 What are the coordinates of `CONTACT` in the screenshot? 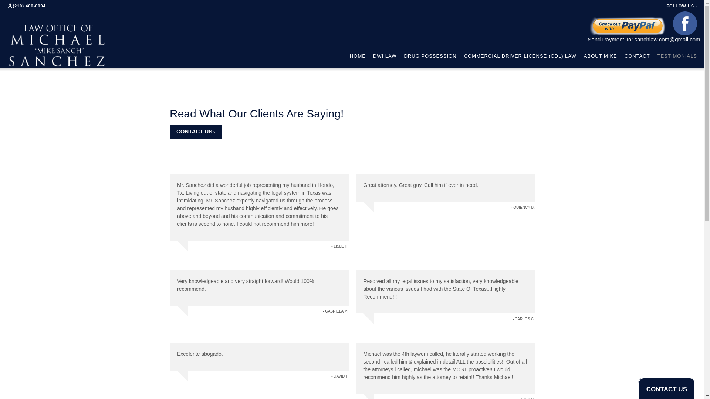 It's located at (638, 56).